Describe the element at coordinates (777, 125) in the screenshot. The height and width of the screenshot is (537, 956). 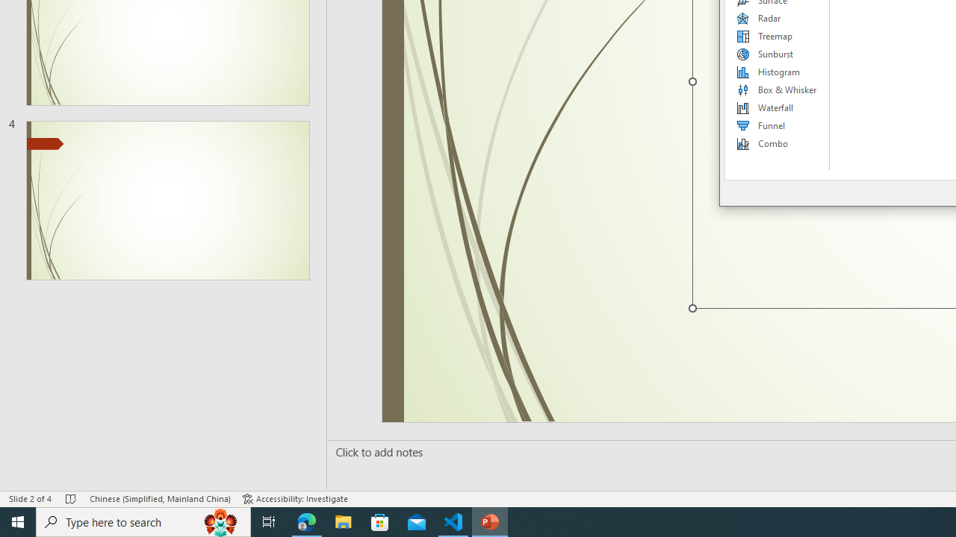
I see `Funnel` at that location.